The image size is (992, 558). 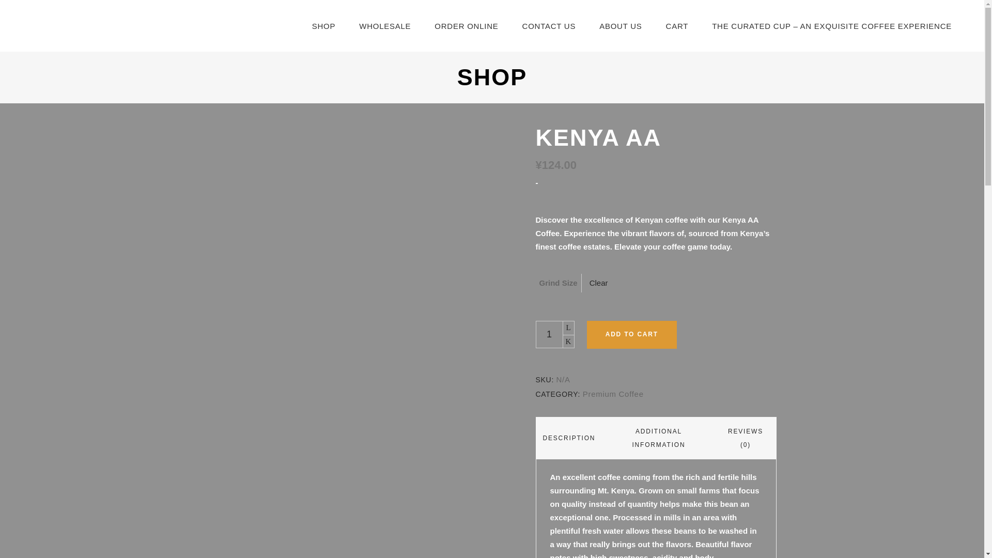 What do you see at coordinates (613, 394) in the screenshot?
I see `Premium Coffee` at bounding box center [613, 394].